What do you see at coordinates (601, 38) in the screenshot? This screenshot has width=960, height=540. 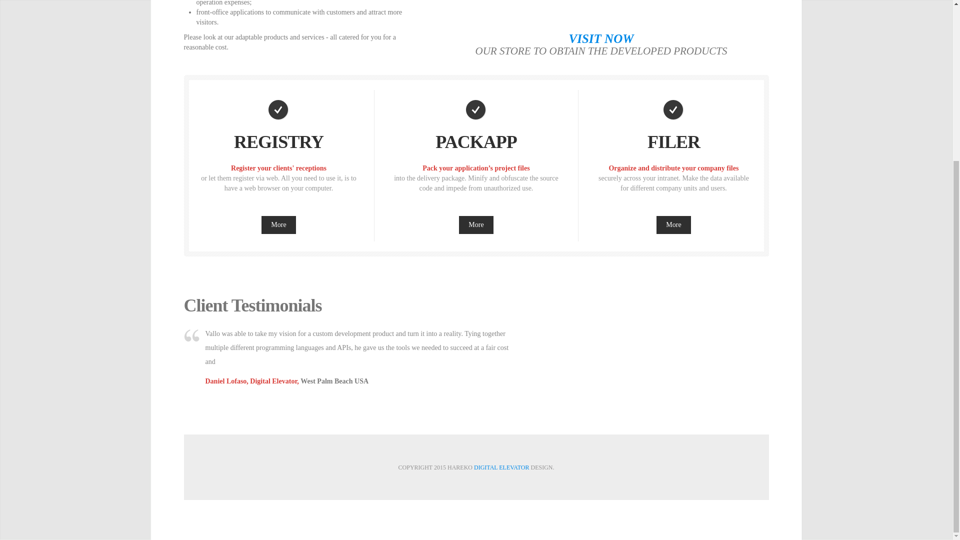 I see `VISIT NOW` at bounding box center [601, 38].